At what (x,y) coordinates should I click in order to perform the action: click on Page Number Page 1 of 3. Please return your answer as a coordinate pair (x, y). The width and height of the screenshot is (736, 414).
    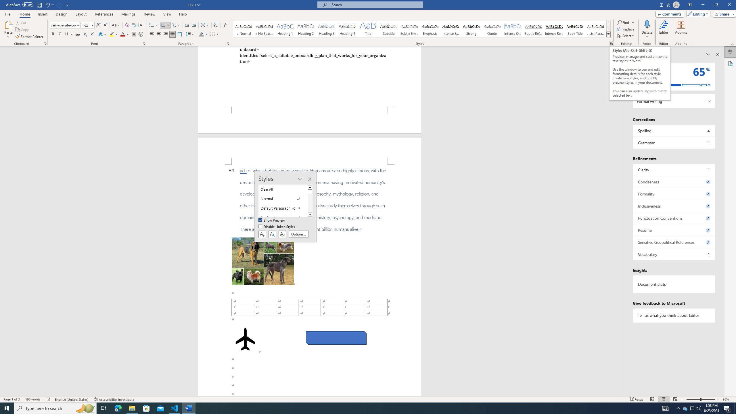
    Looking at the image, I should click on (11, 399).